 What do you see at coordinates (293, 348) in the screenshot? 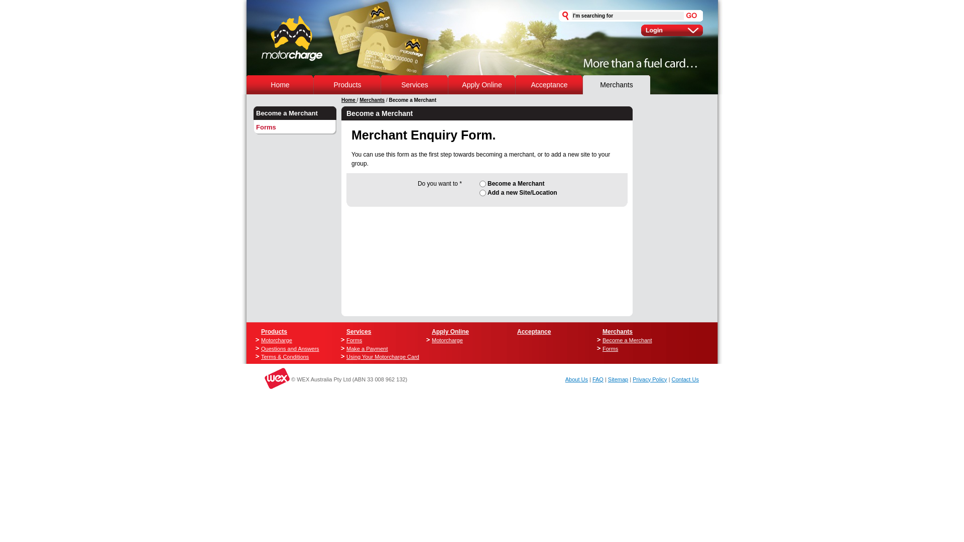
I see `Questions and Answers` at bounding box center [293, 348].